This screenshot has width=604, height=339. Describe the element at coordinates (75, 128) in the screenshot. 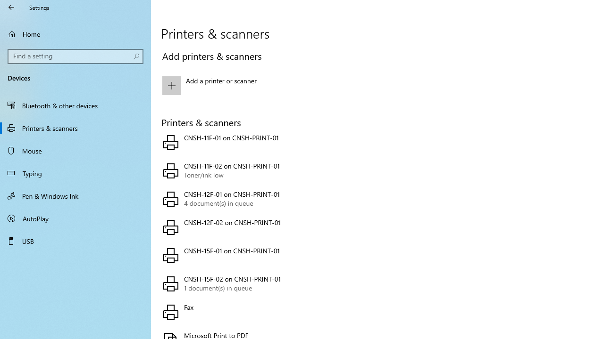

I see `Printers & scanners` at that location.